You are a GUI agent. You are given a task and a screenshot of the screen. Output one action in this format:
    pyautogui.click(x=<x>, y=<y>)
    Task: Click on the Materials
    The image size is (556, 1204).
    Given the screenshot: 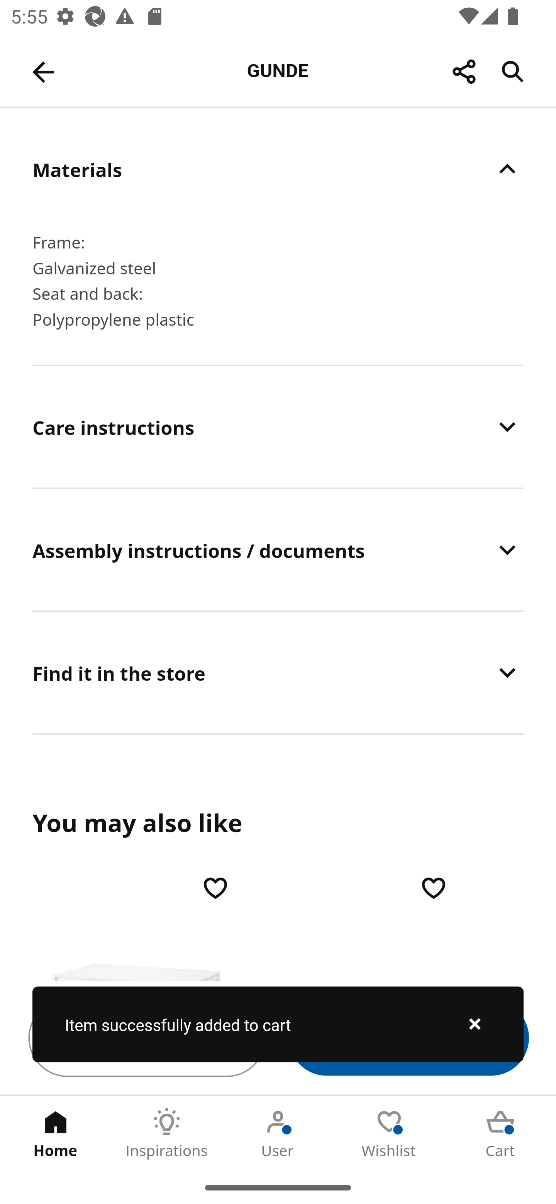 What is the action you would take?
    pyautogui.click(x=278, y=169)
    